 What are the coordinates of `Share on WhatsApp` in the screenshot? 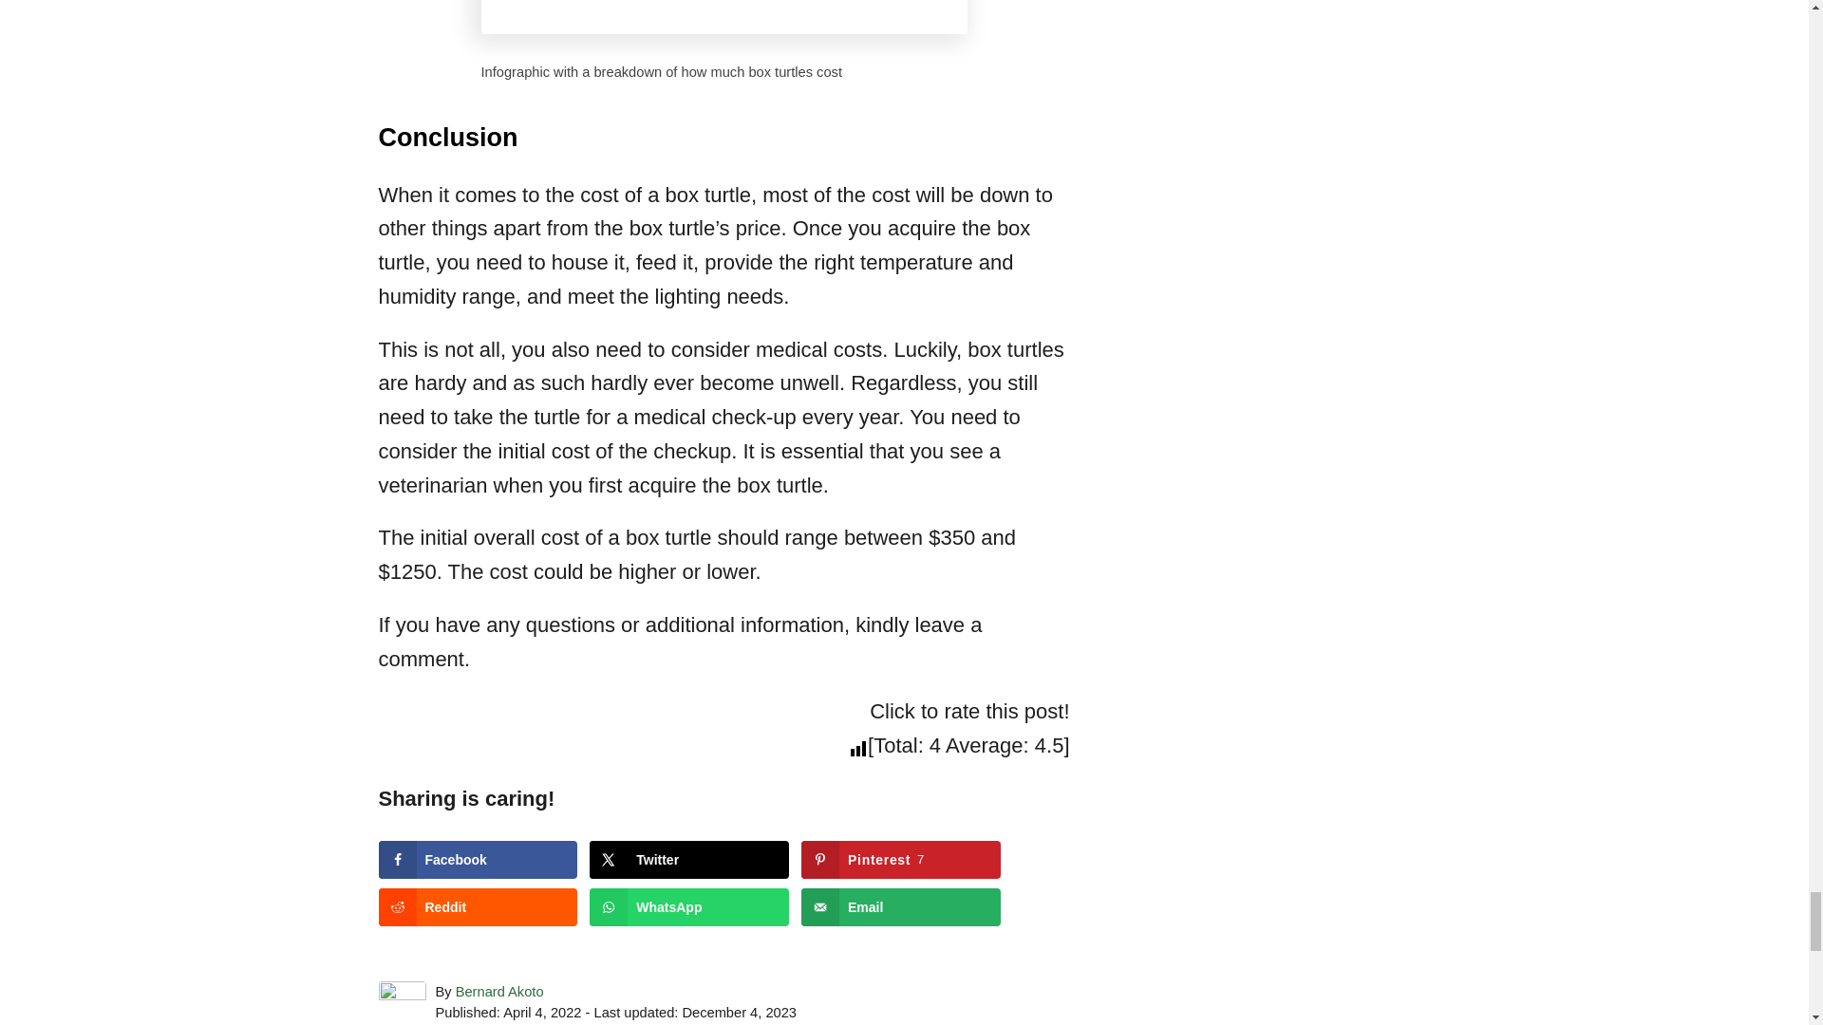 It's located at (689, 907).